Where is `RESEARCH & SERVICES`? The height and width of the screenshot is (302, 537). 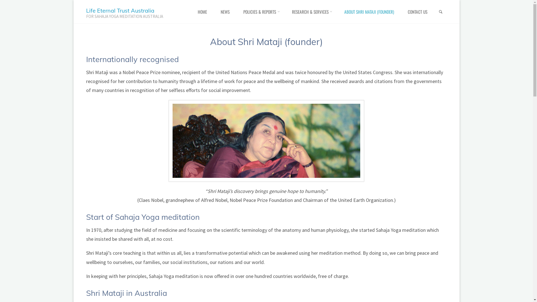
RESEARCH & SERVICES is located at coordinates (311, 12).